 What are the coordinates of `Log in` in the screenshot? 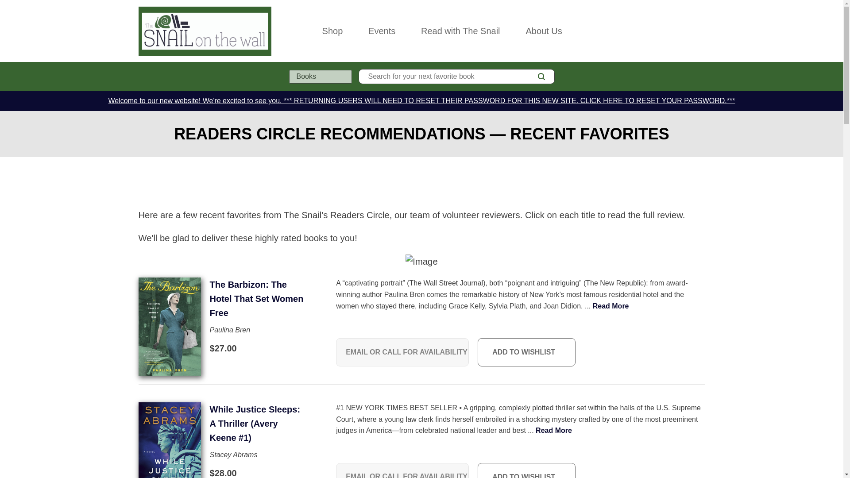 It's located at (662, 31).